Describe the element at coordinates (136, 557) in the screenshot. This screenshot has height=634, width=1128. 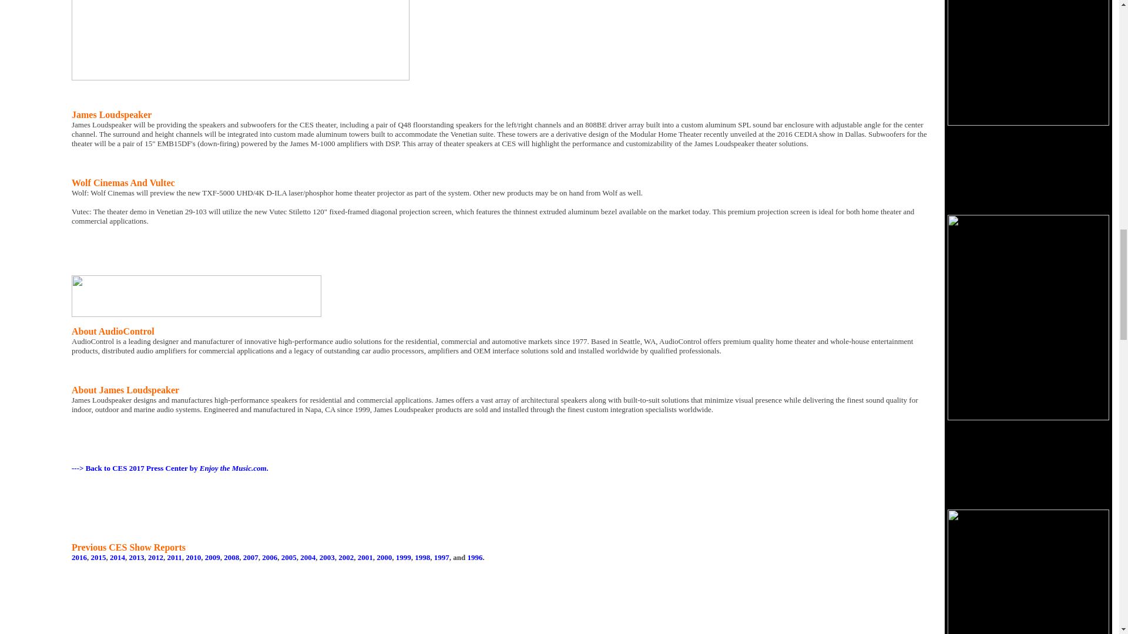
I see `2013` at that location.